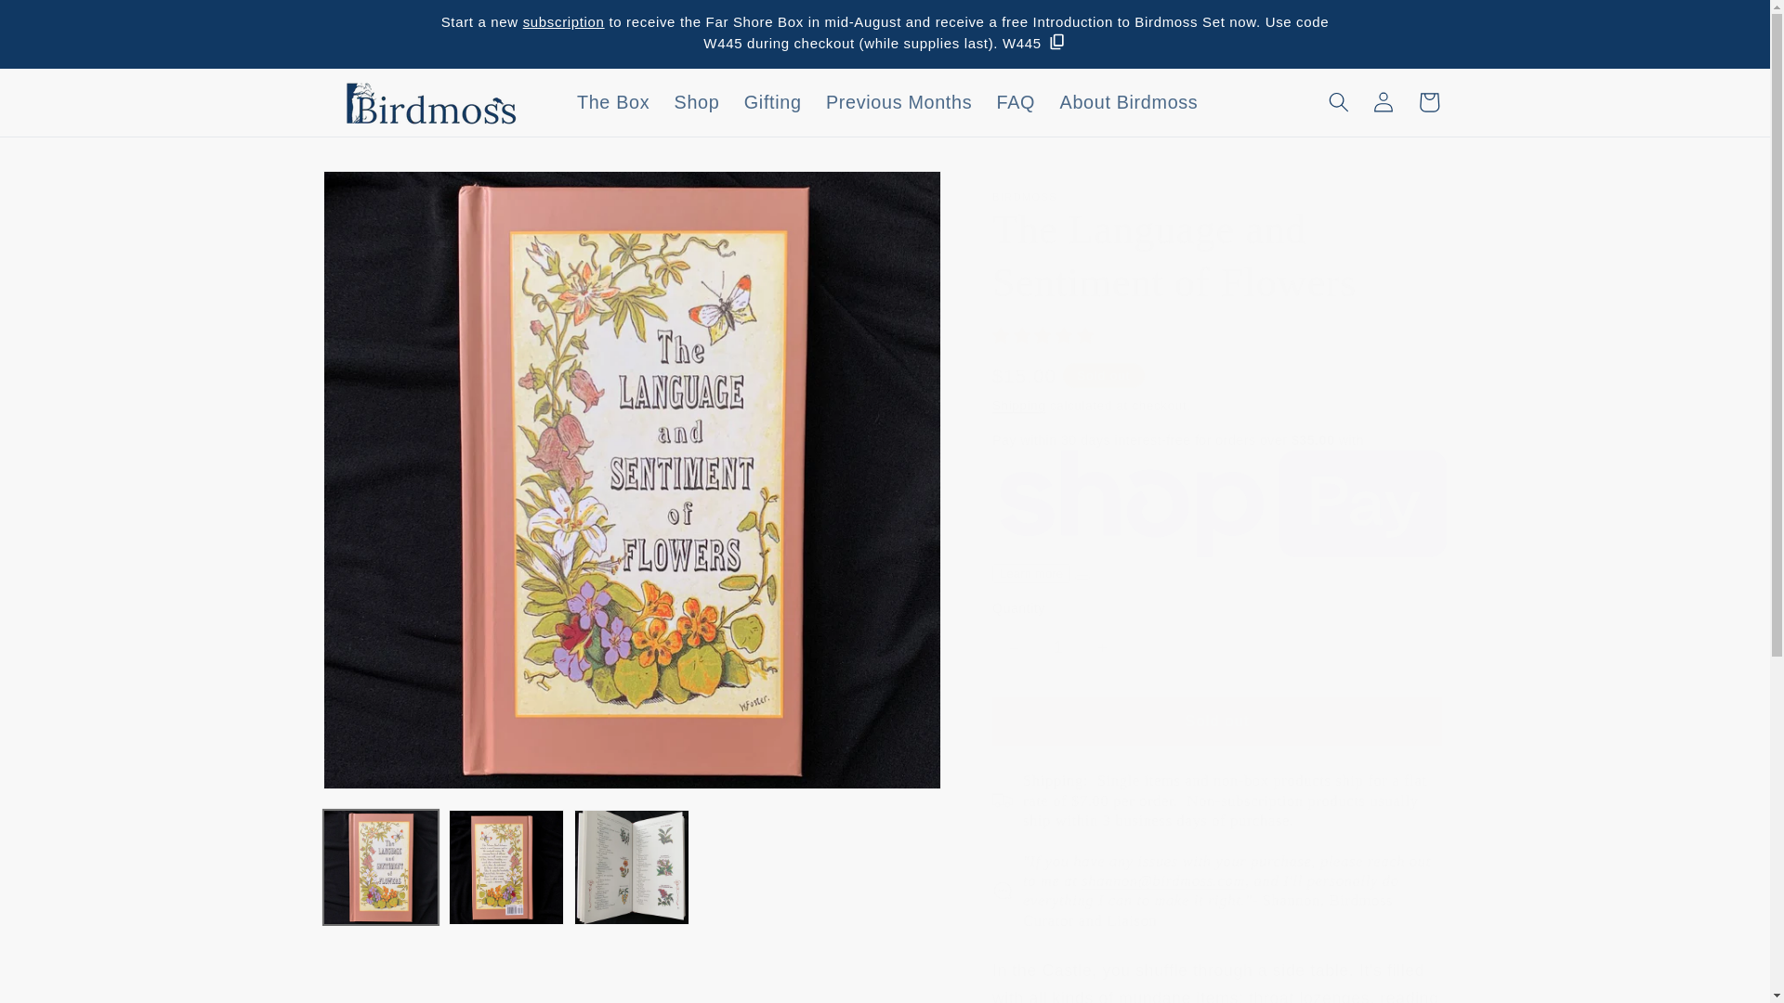 Image resolution: width=1784 pixels, height=1003 pixels. What do you see at coordinates (697, 102) in the screenshot?
I see `Shop` at bounding box center [697, 102].